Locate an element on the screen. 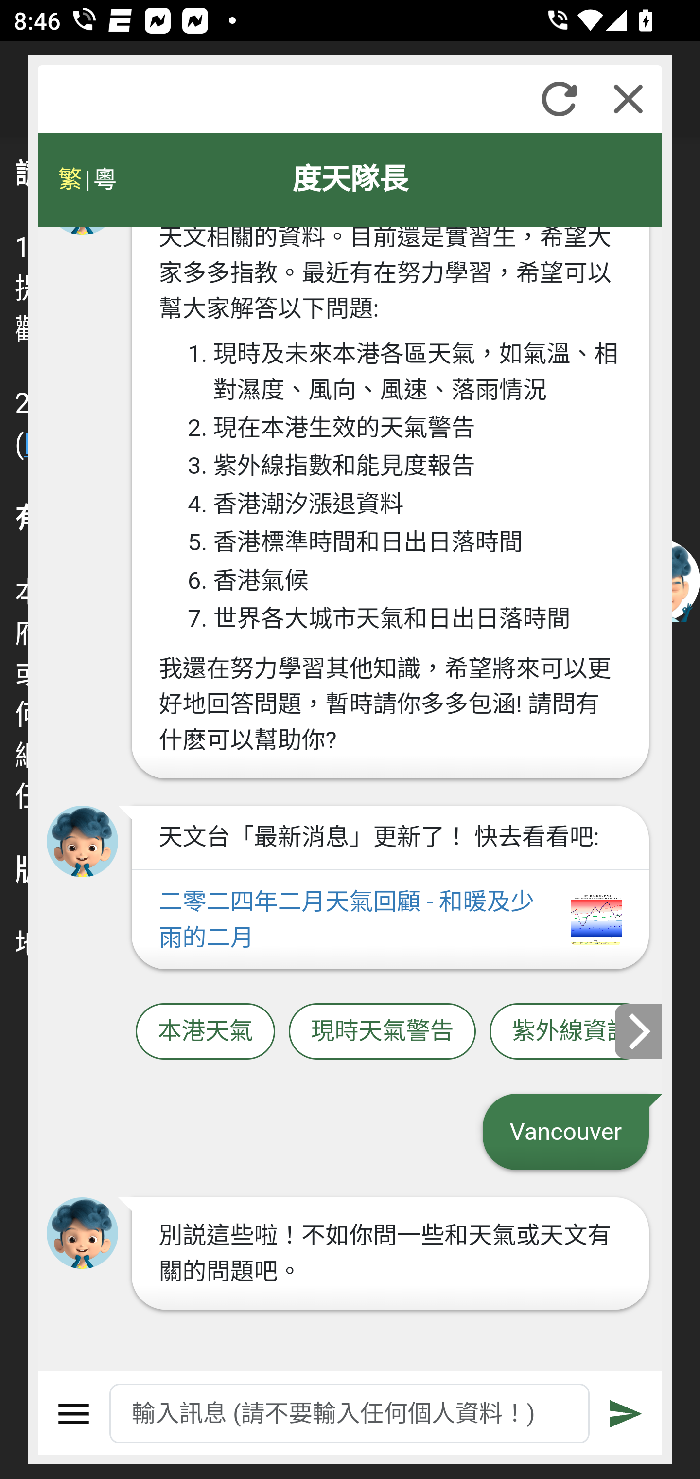  繁 is located at coordinates (70, 180).